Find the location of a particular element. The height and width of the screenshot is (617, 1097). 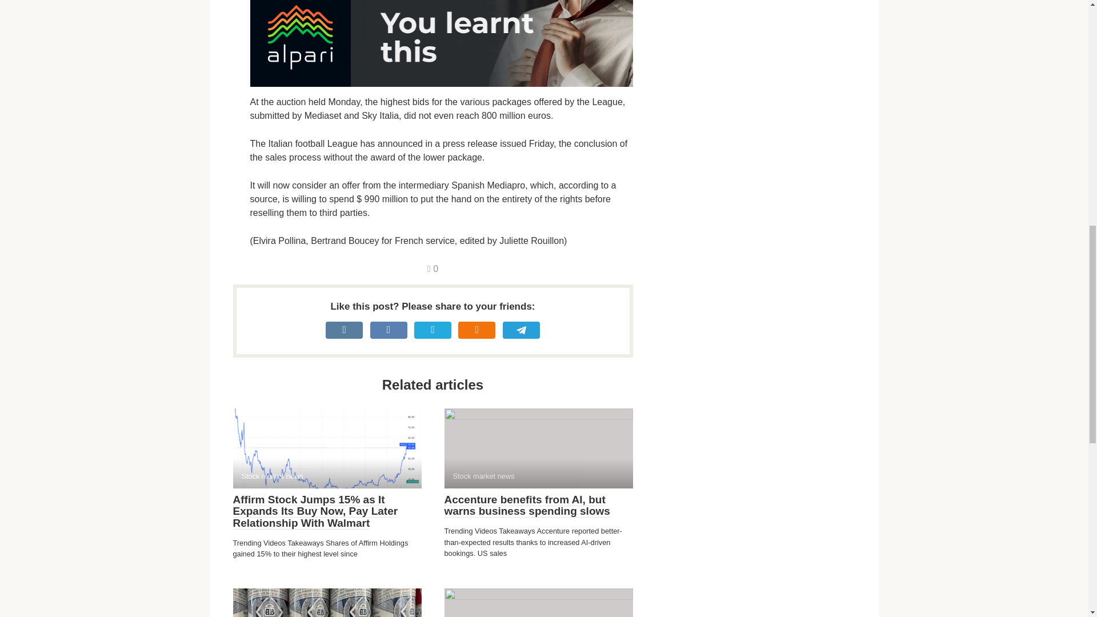

Stock market news is located at coordinates (327, 448).